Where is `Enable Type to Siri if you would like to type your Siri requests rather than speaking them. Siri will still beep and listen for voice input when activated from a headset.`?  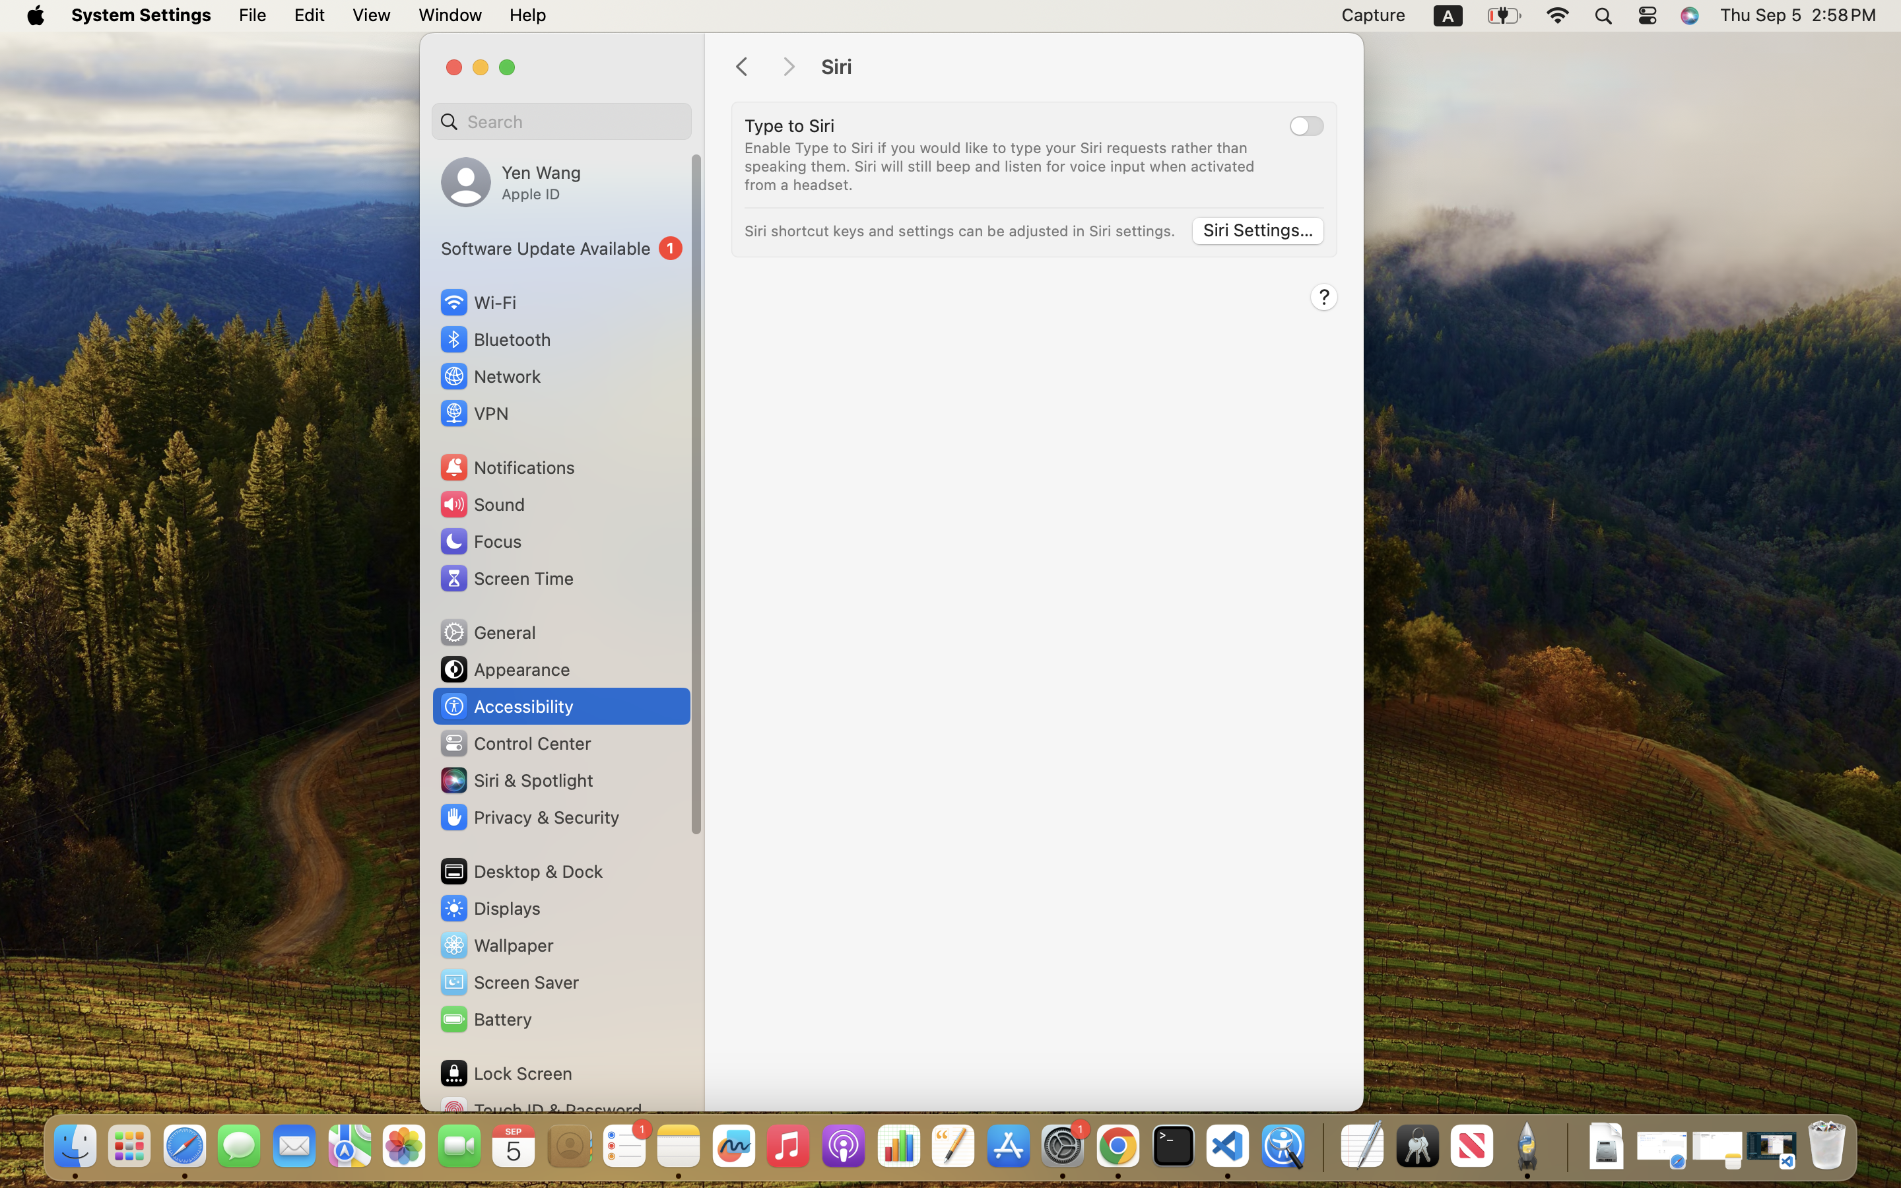 Enable Type to Siri if you would like to type your Siri requests rather than speaking them. Siri will still beep and listen for voice input when activated from a headset. is located at coordinates (1002, 166).